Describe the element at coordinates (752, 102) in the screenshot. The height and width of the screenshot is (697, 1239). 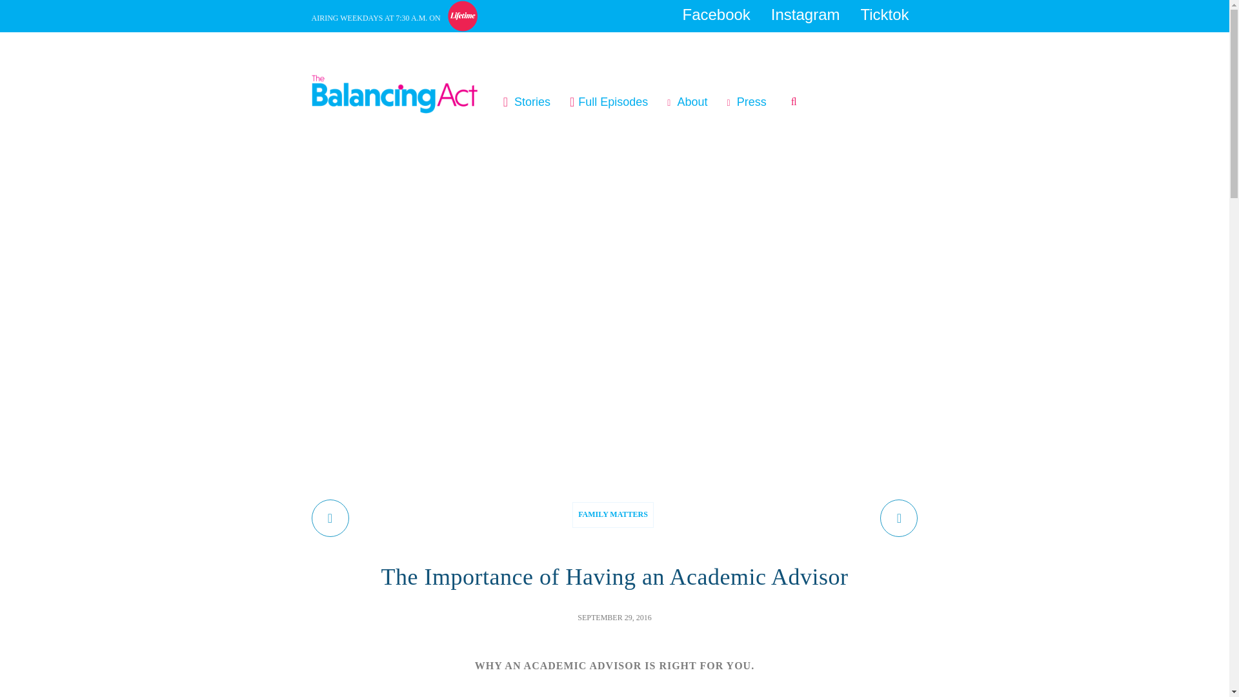
I see `Press` at that location.